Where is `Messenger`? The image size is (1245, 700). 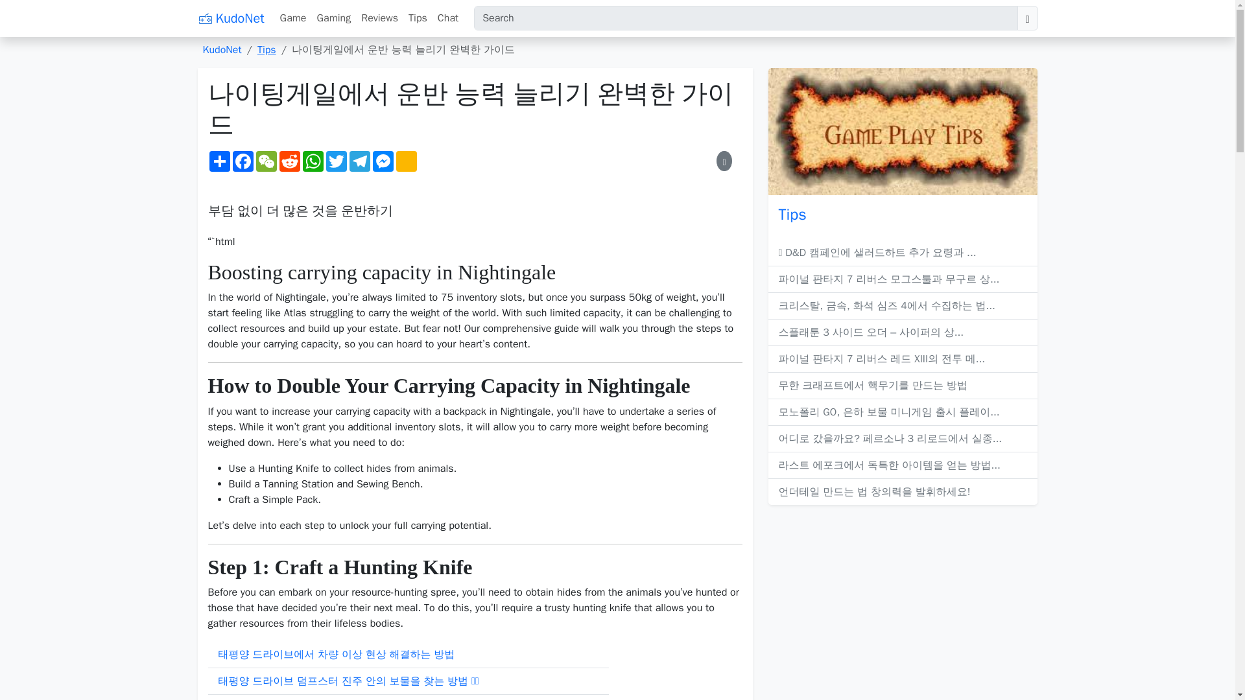 Messenger is located at coordinates (383, 161).